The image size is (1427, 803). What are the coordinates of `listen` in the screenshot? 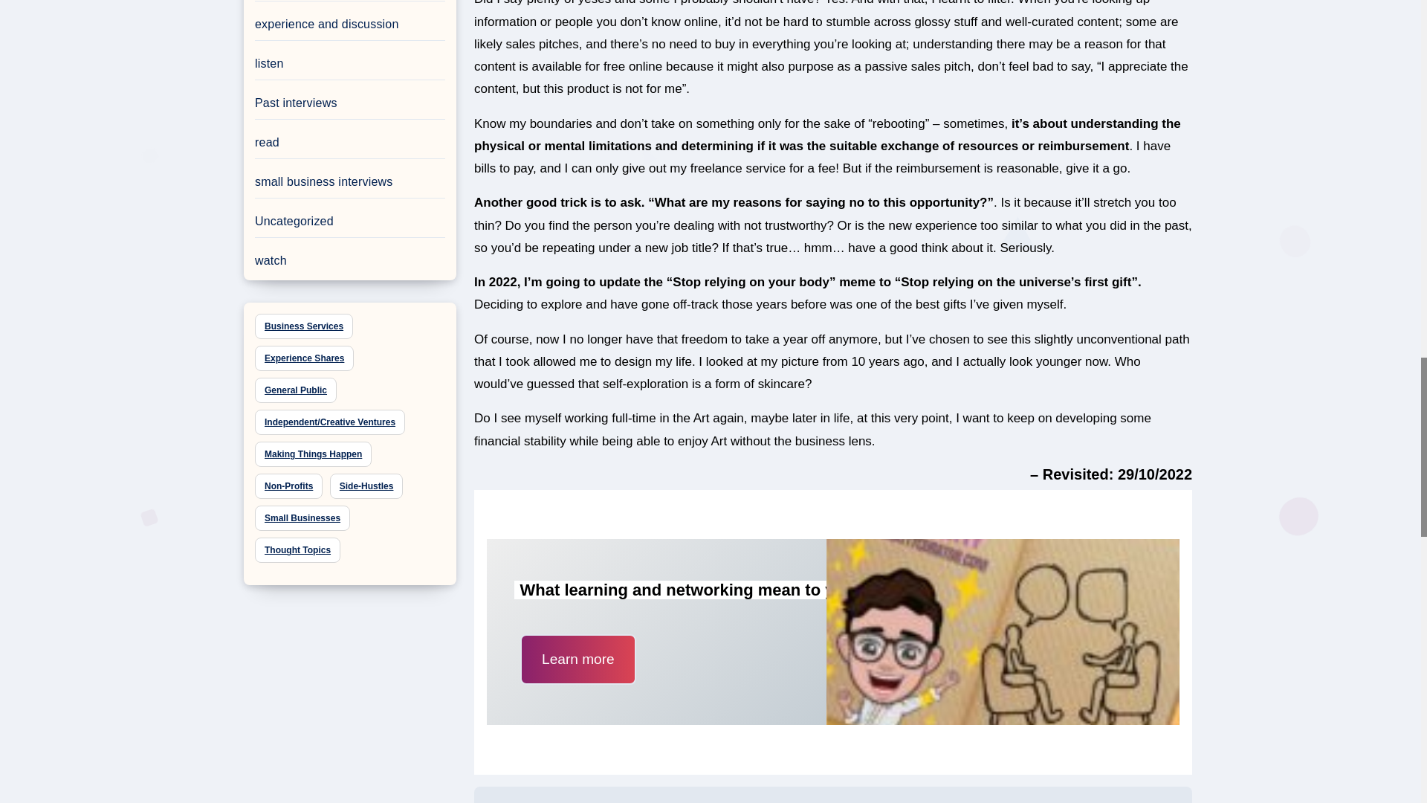 It's located at (269, 62).